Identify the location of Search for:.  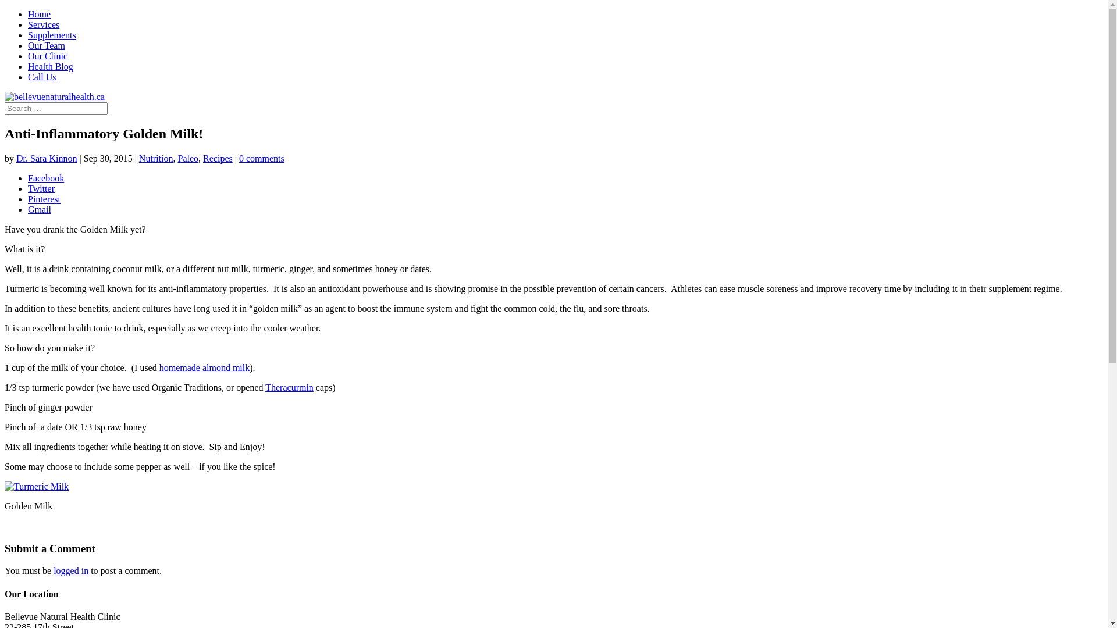
(56, 108).